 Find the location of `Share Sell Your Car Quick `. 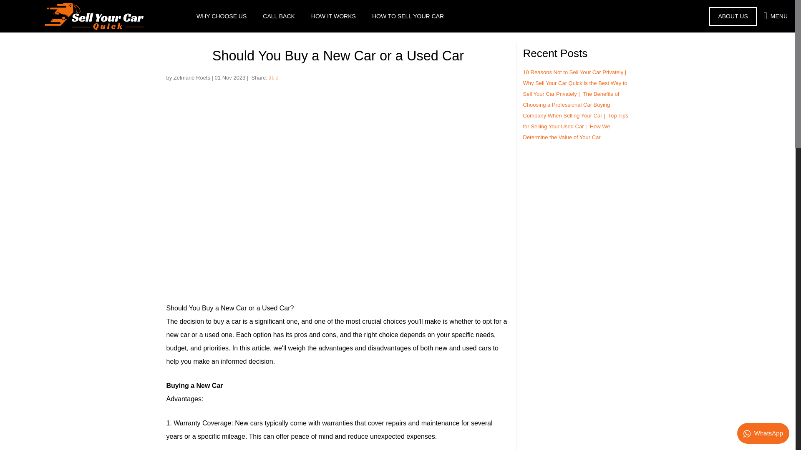

Share Sell Your Car Quick  is located at coordinates (270, 77).